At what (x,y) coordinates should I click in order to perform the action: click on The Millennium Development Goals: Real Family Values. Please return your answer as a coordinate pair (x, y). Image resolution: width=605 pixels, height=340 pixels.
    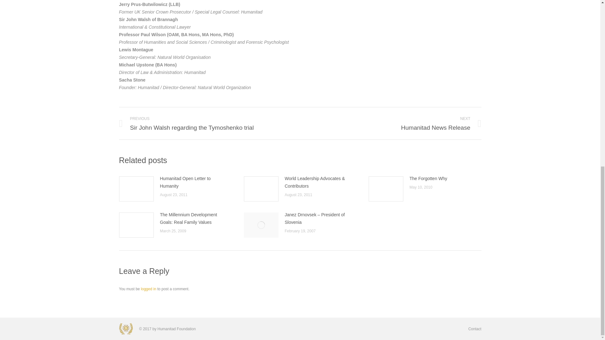
    Looking at the image, I should click on (194, 182).